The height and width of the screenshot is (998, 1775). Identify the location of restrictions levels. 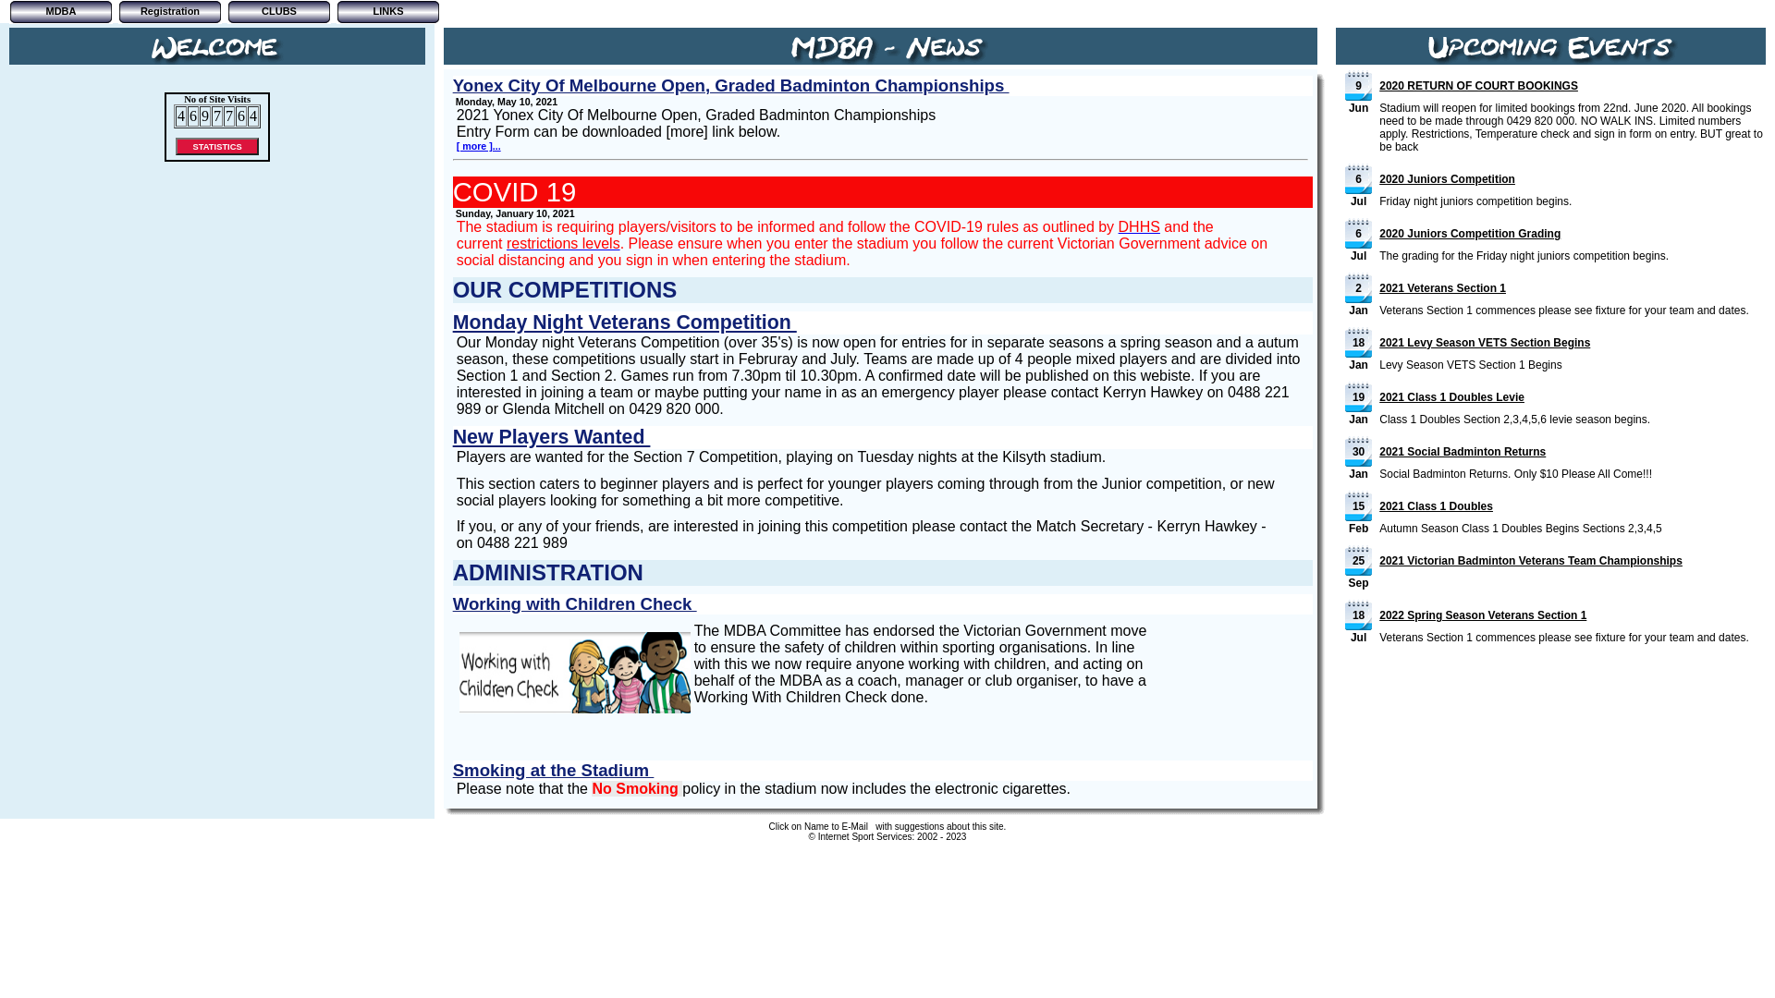
(564, 244).